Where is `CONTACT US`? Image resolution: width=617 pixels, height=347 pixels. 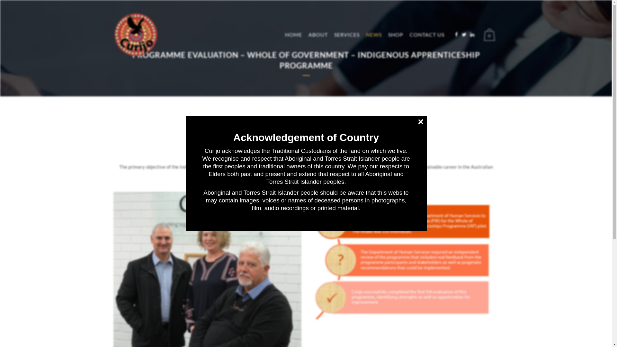
CONTACT US is located at coordinates (427, 35).